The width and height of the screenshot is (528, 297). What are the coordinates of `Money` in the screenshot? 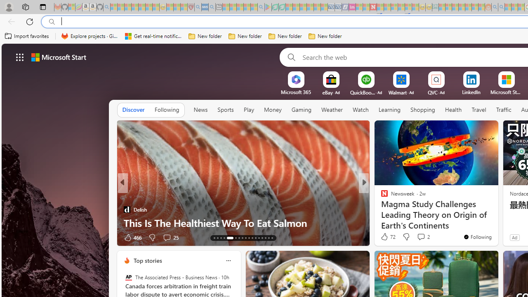 It's located at (272, 110).